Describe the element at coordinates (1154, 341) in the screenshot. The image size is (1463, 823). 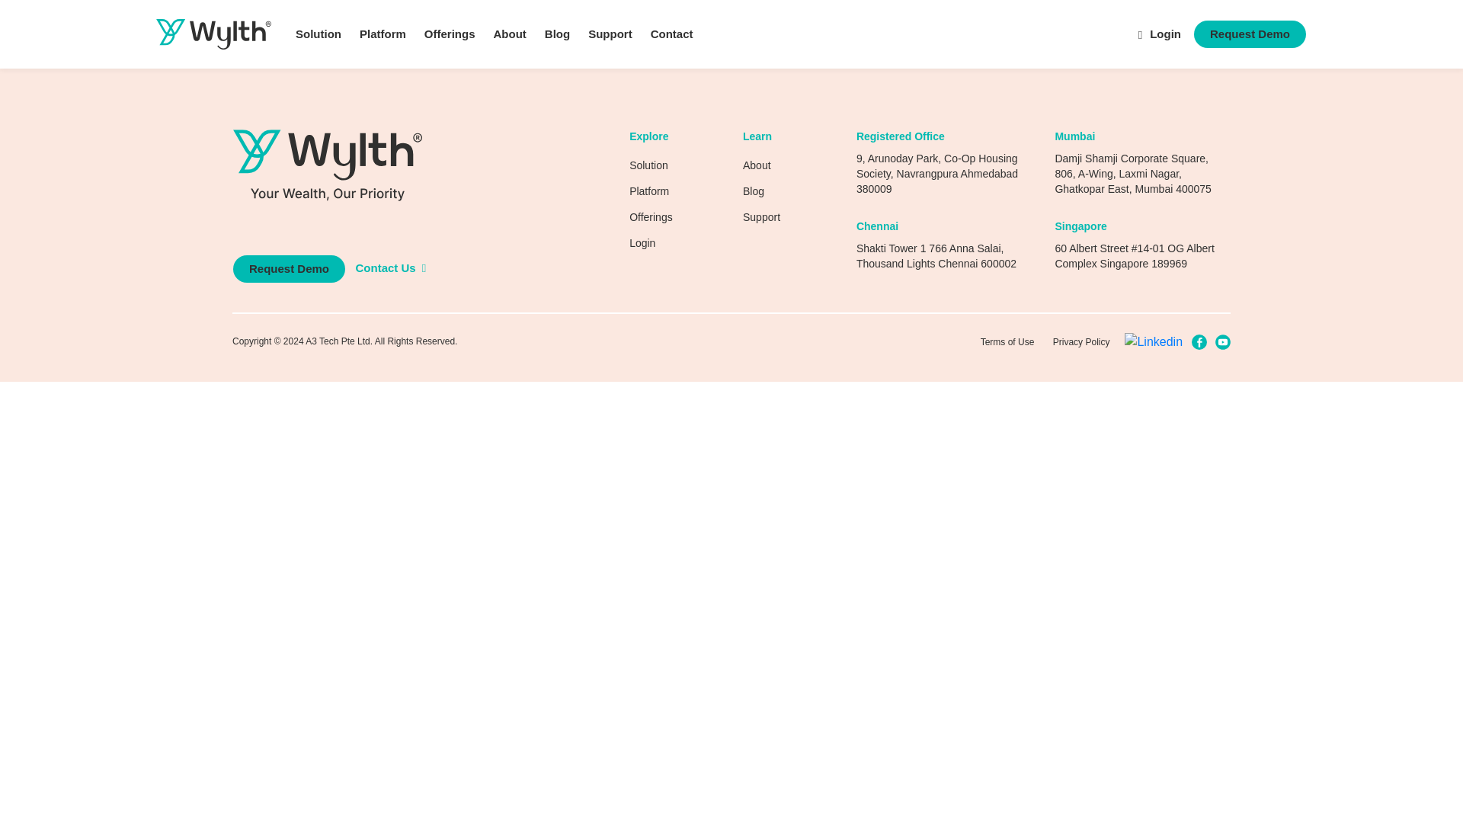
I see `Linkedin` at that location.